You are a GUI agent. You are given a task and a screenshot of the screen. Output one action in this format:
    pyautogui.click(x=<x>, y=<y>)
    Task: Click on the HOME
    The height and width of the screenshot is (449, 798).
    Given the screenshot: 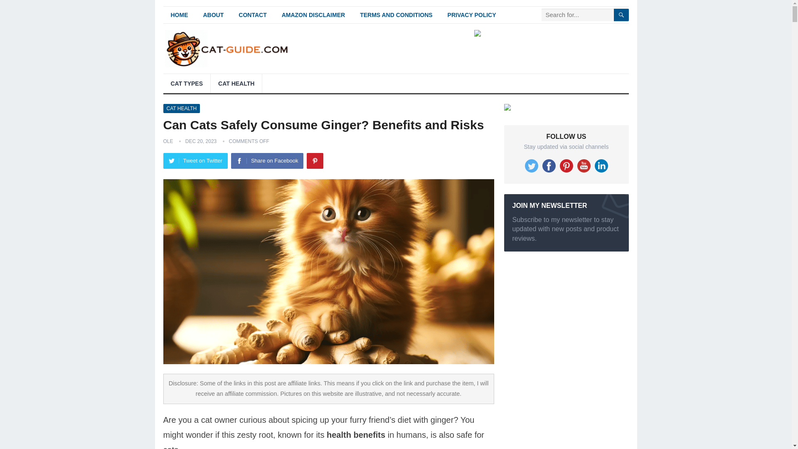 What is the action you would take?
    pyautogui.click(x=179, y=15)
    